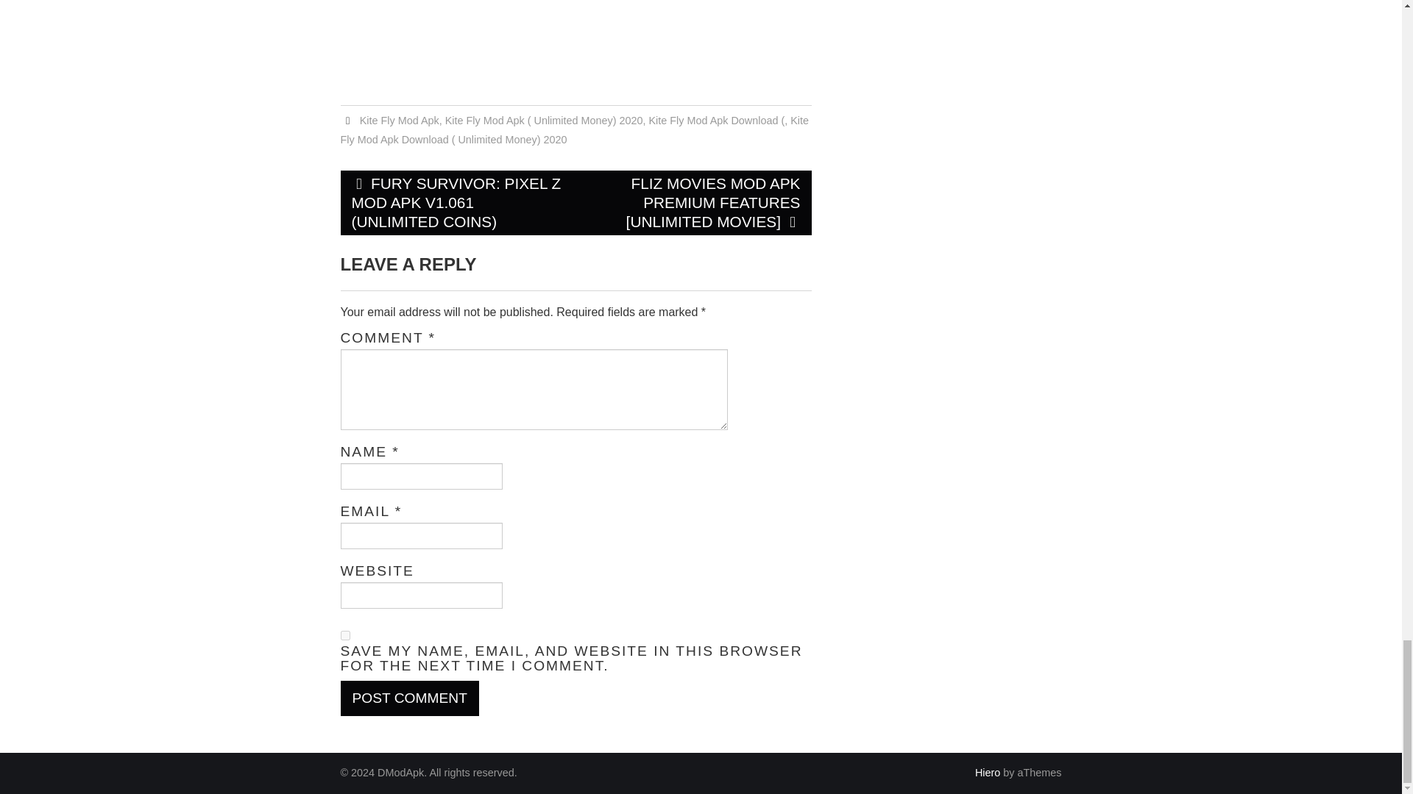 This screenshot has width=1413, height=794. I want to click on Hiero, so click(988, 773).